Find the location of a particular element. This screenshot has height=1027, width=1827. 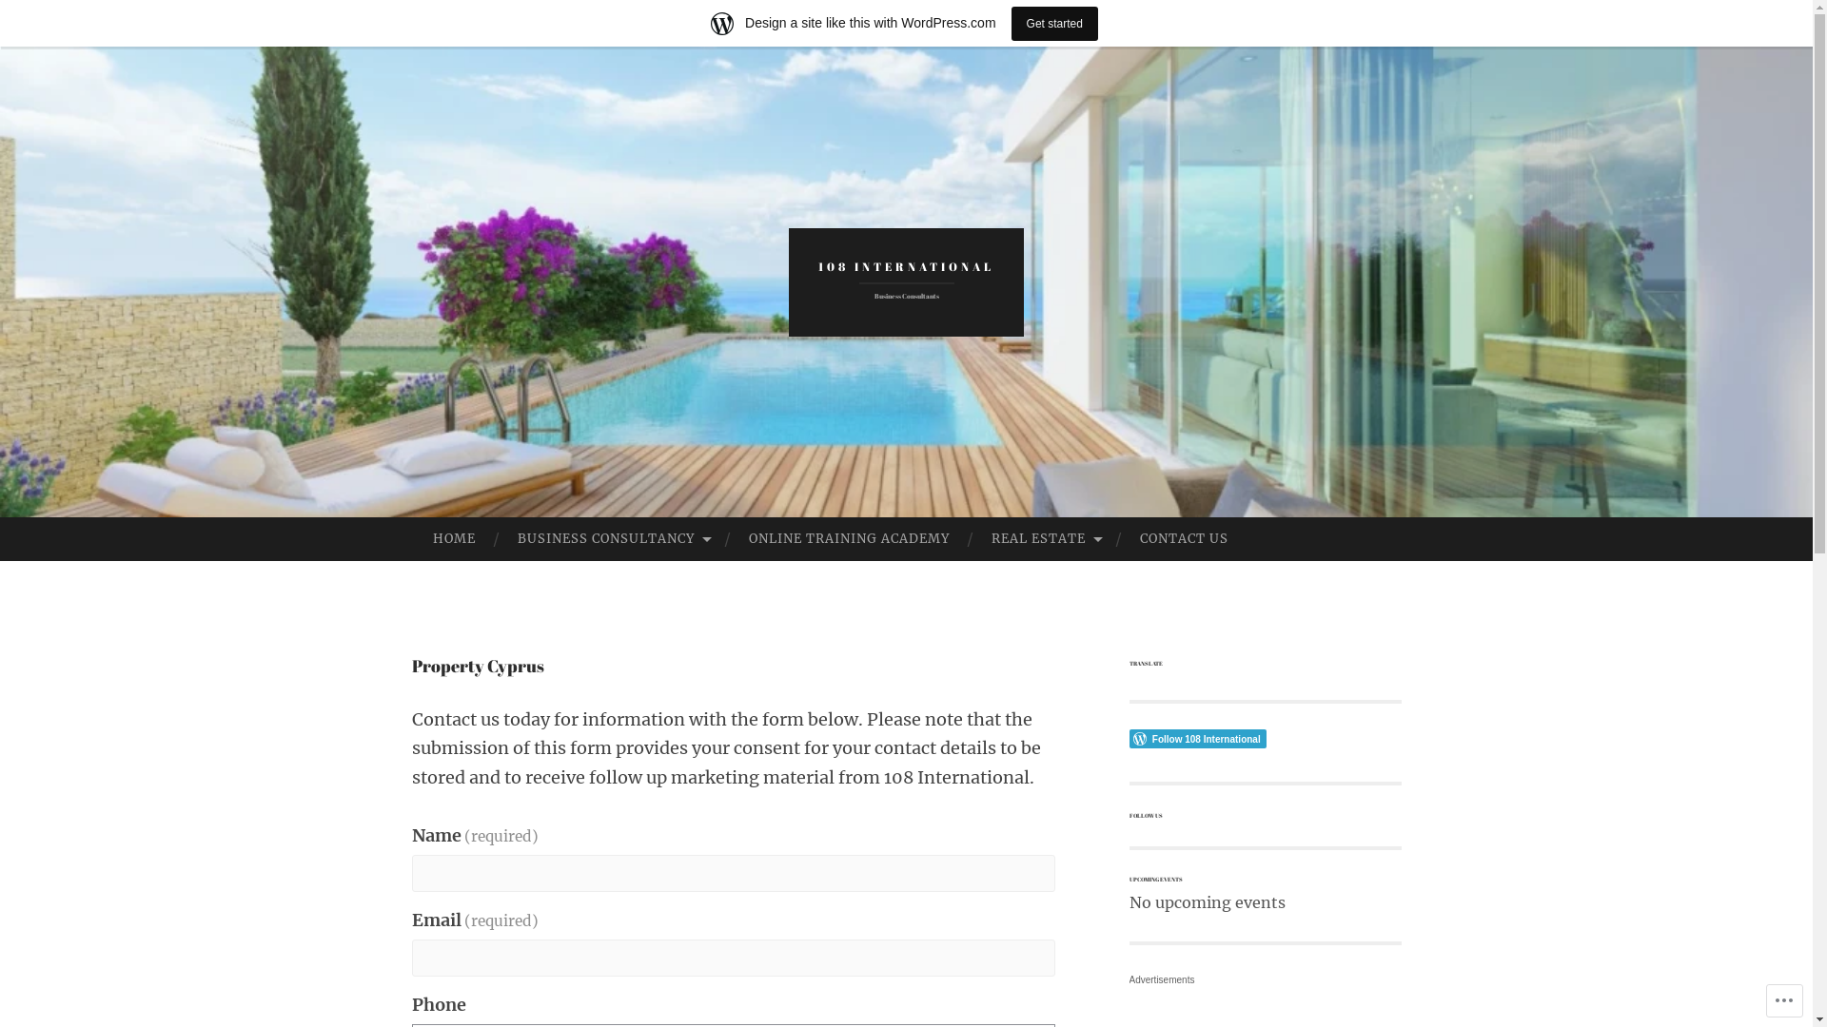

REAL ESTATE is located at coordinates (1045, 539).